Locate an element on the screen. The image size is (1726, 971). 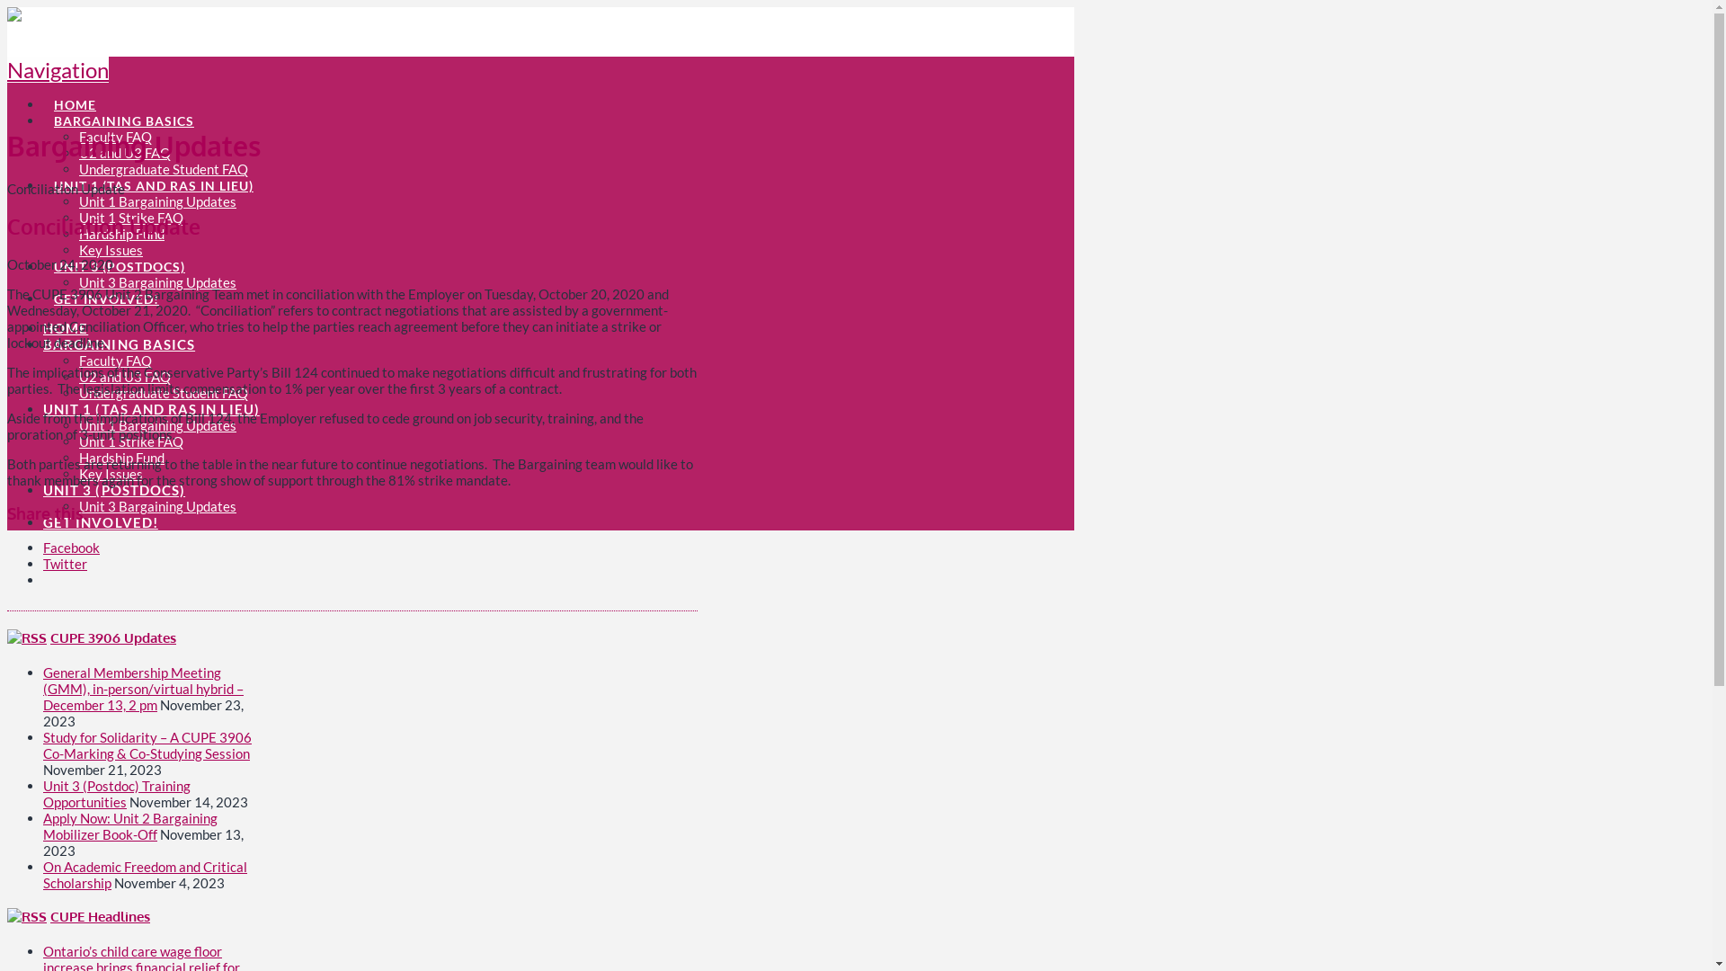
Undergraduate Student FAQ is located at coordinates (164, 393).